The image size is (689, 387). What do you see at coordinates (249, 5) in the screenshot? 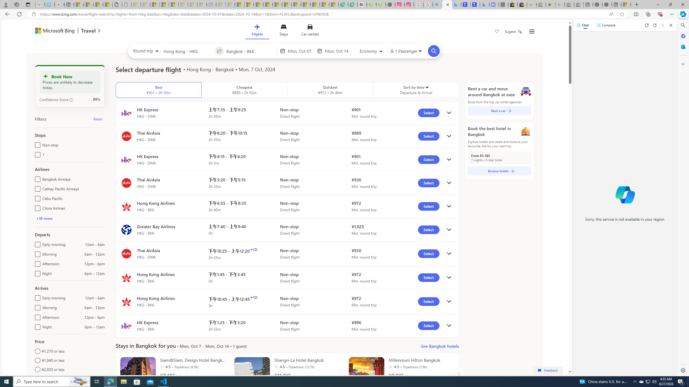
I see `Food and Drink - MSN` at bounding box center [249, 5].